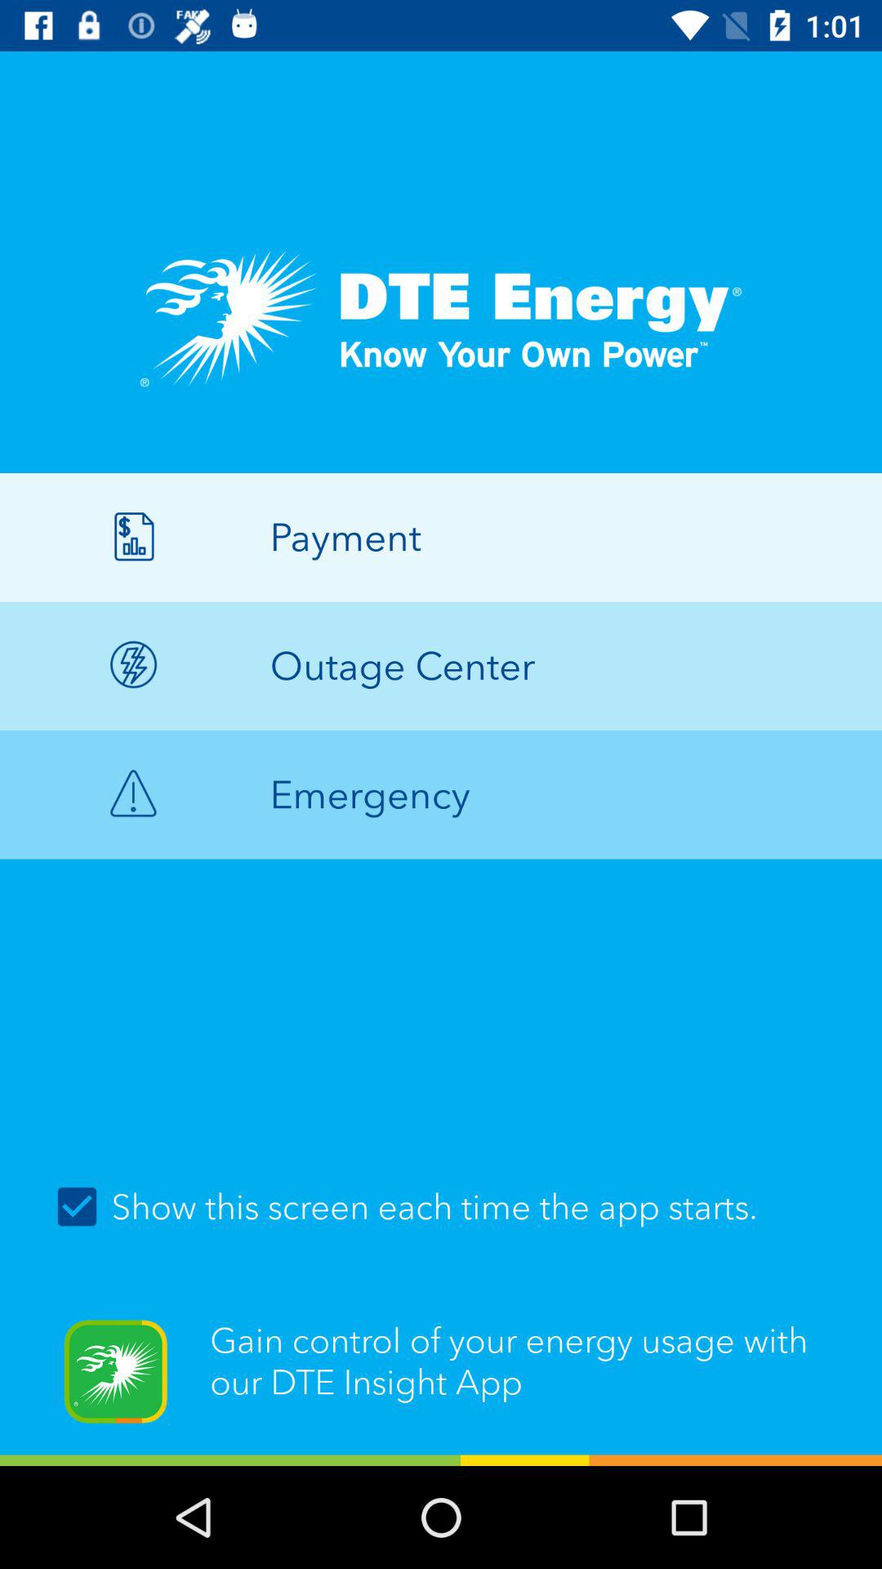 This screenshot has width=882, height=1569. I want to click on scroll to outage center item, so click(441, 665).